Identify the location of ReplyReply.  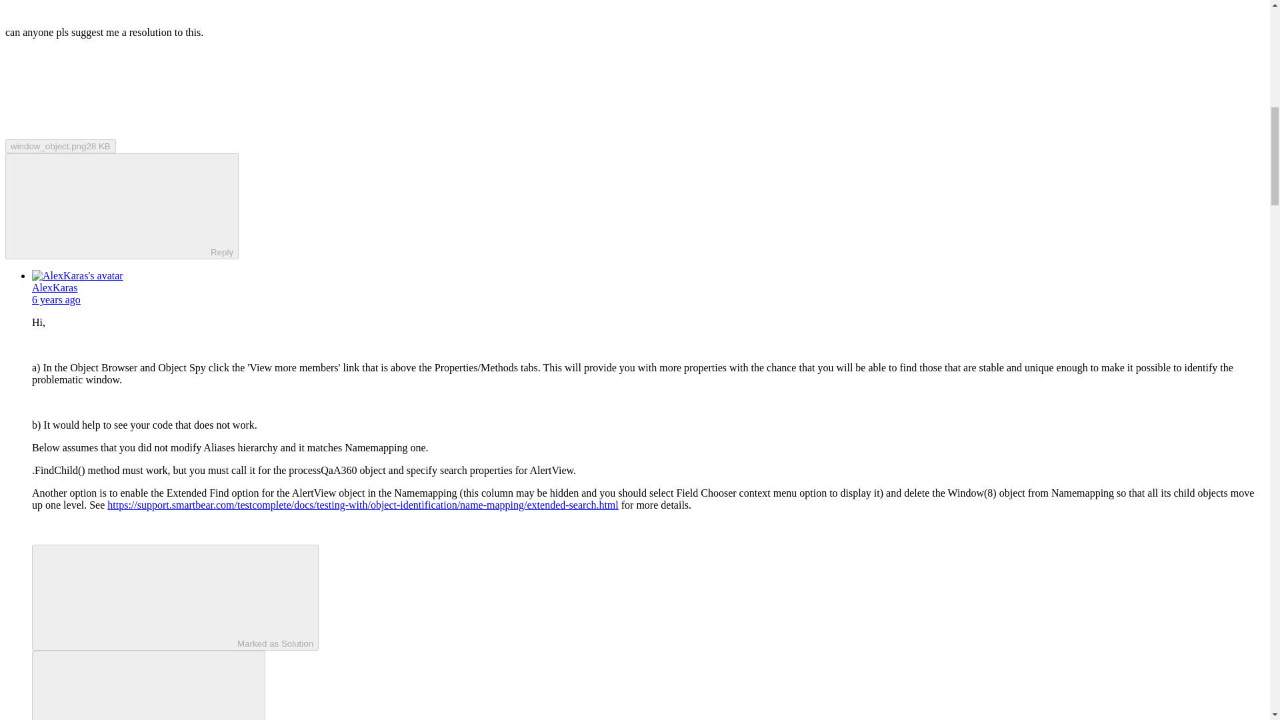
(121, 206).